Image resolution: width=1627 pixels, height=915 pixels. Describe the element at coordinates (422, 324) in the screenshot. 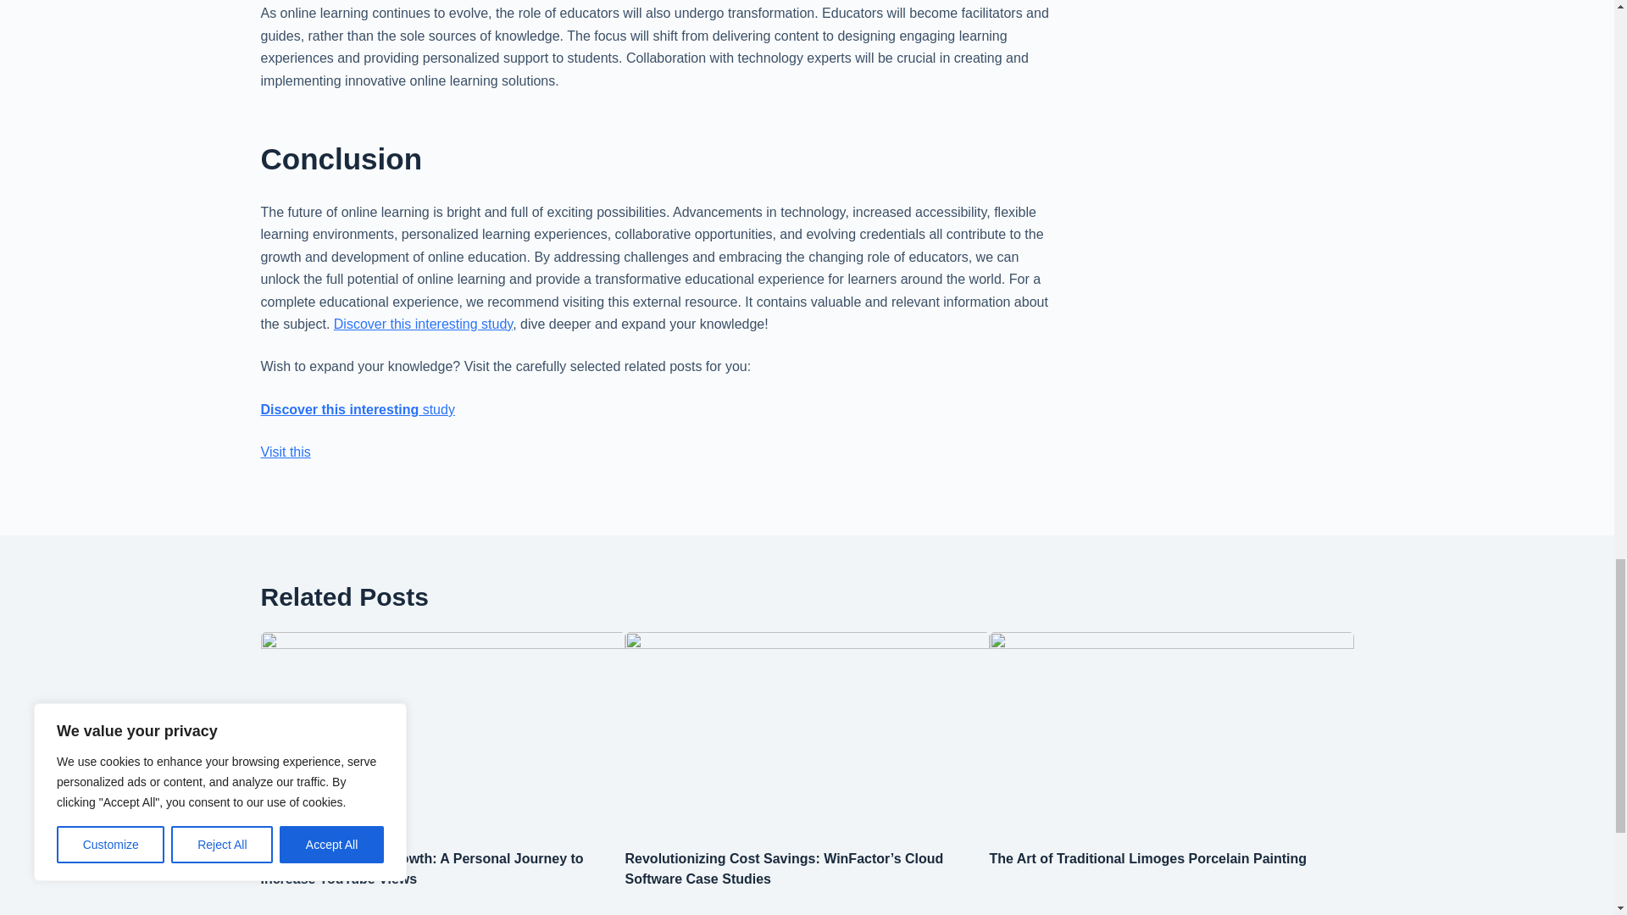

I see `Discover this interesting study` at that location.